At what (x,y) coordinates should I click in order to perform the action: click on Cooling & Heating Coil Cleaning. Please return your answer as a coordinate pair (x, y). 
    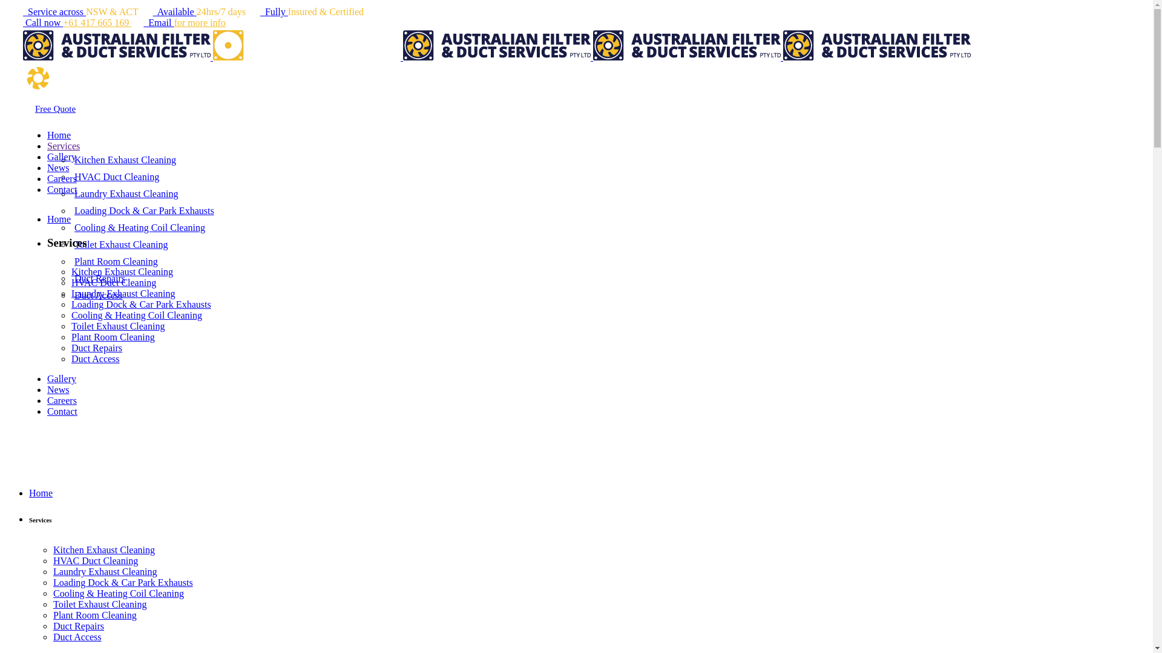
    Looking at the image, I should click on (137, 316).